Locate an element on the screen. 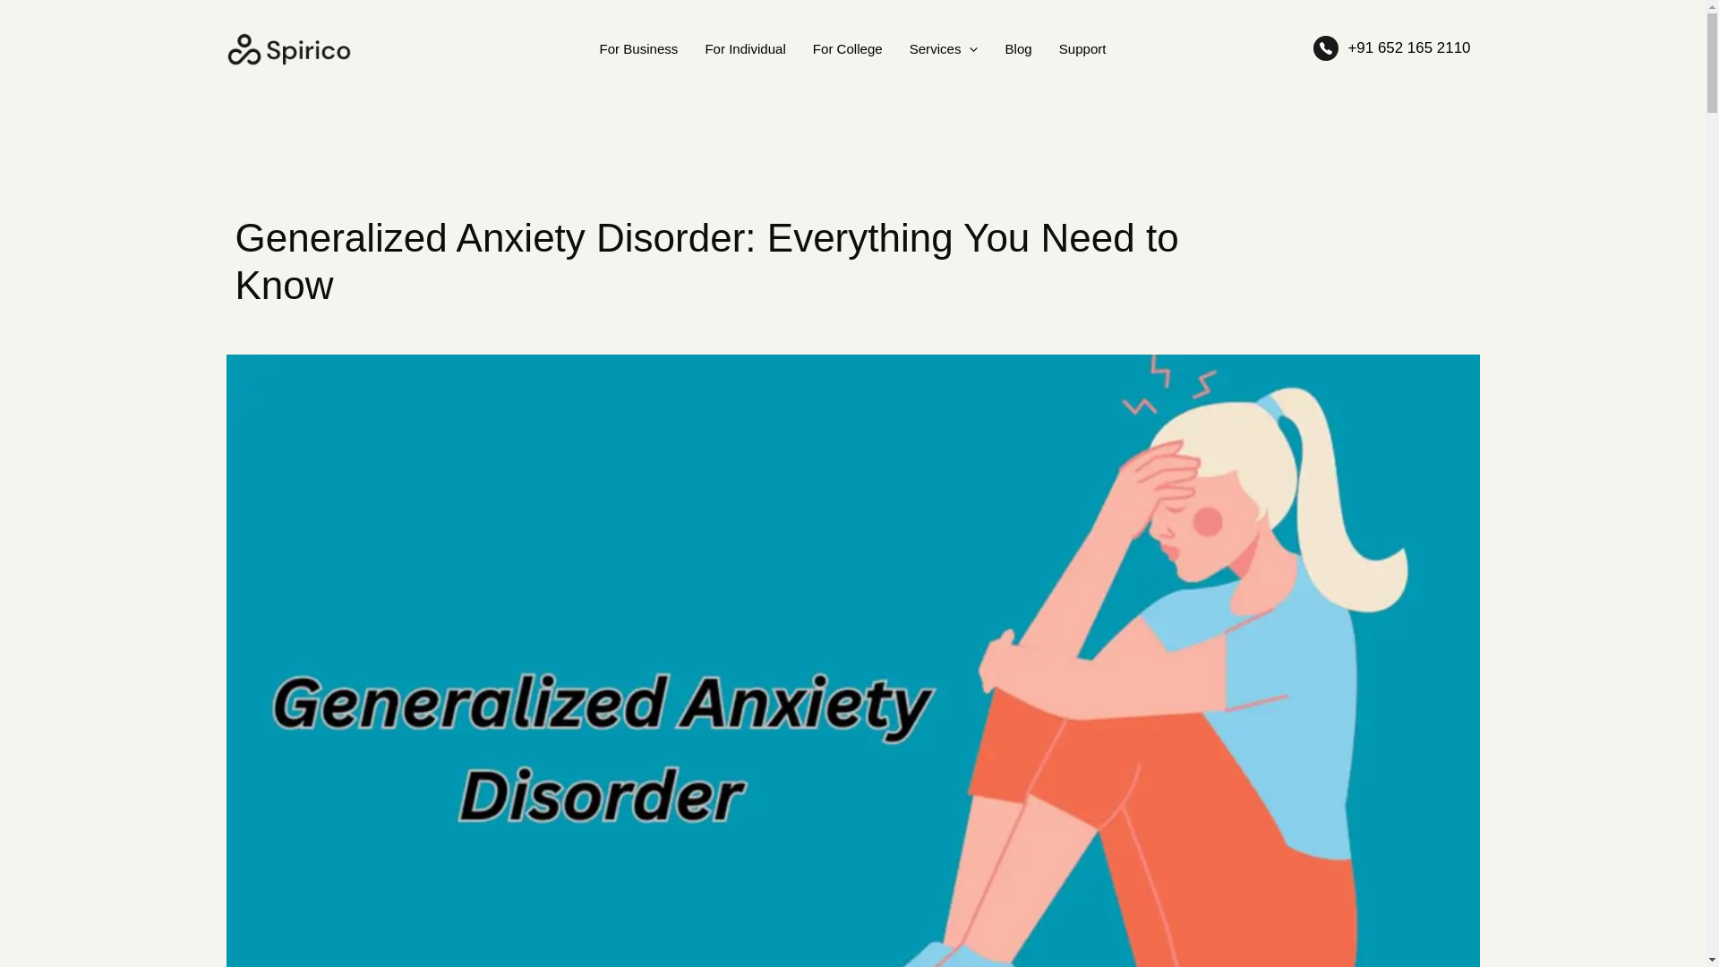 The image size is (1719, 967). For College is located at coordinates (847, 48).